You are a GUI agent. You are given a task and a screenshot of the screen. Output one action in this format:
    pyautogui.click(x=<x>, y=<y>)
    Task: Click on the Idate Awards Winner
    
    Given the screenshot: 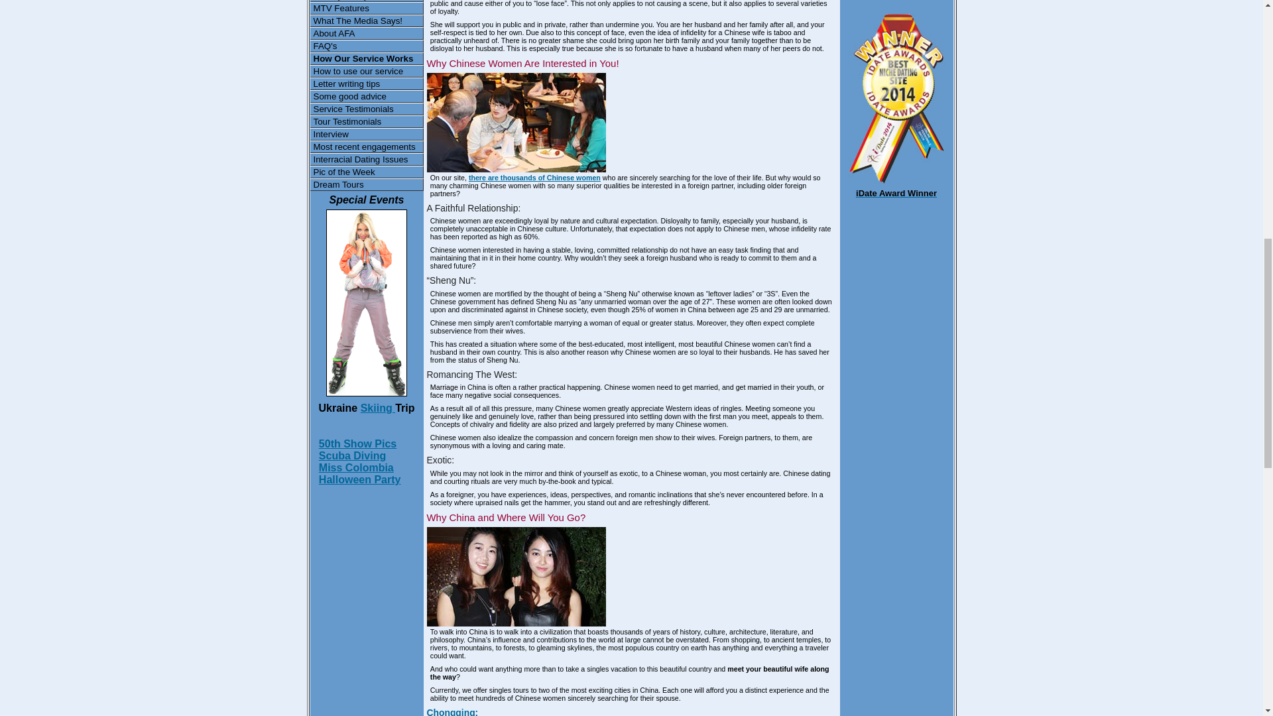 What is the action you would take?
    pyautogui.click(x=896, y=180)
    